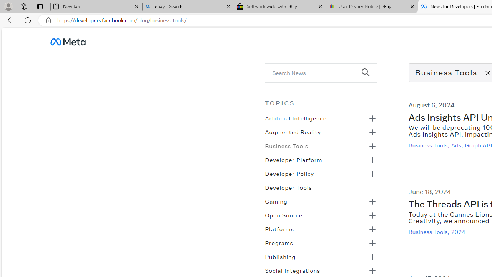 This screenshot has width=492, height=277. I want to click on Class: _98ex _98ez, so click(321, 259).